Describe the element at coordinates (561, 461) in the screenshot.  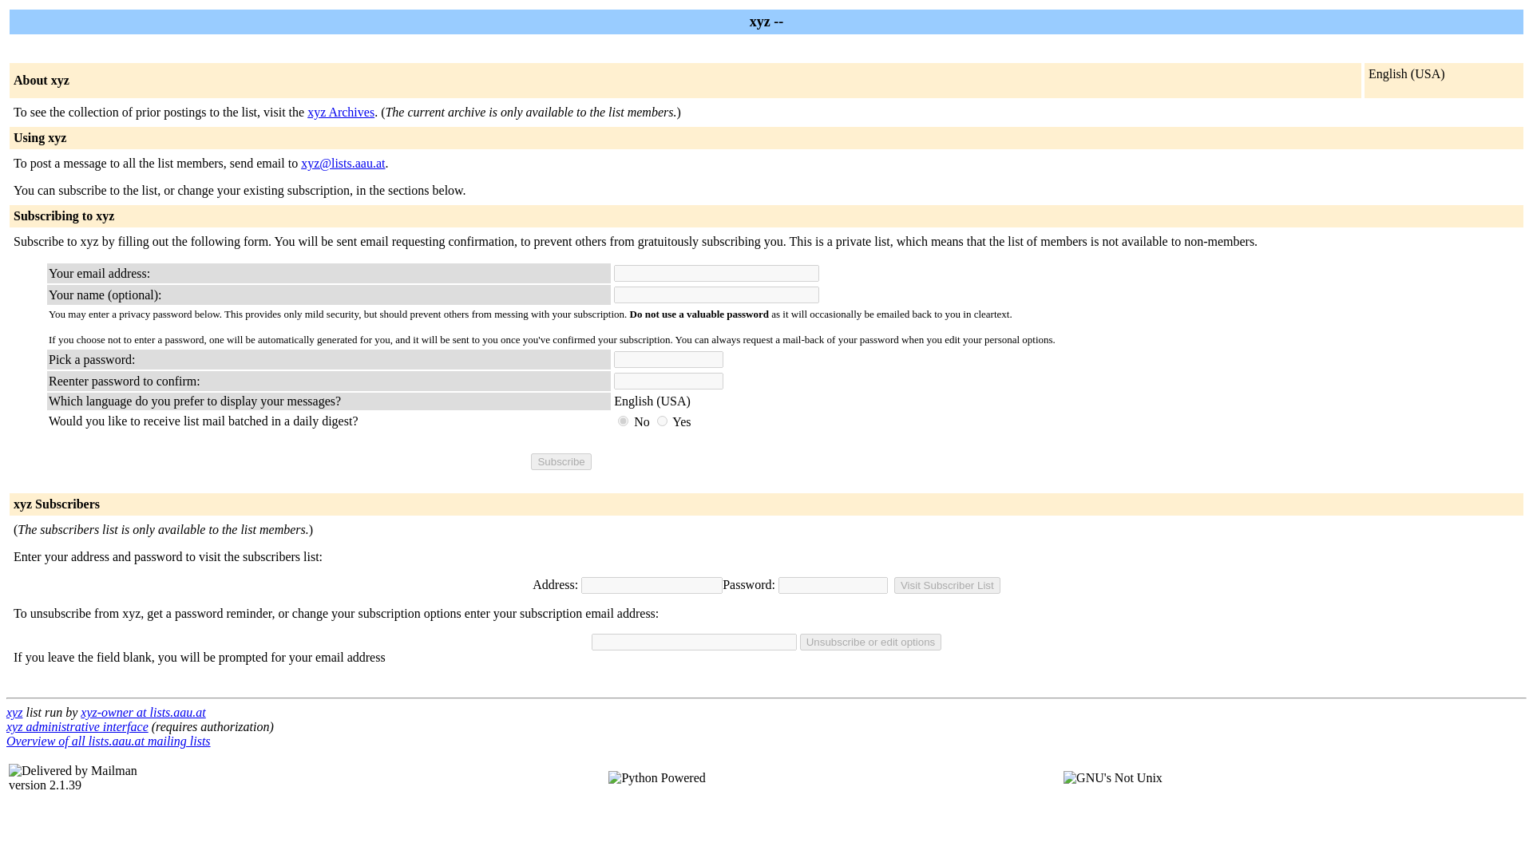
I see `Subscribe` at that location.